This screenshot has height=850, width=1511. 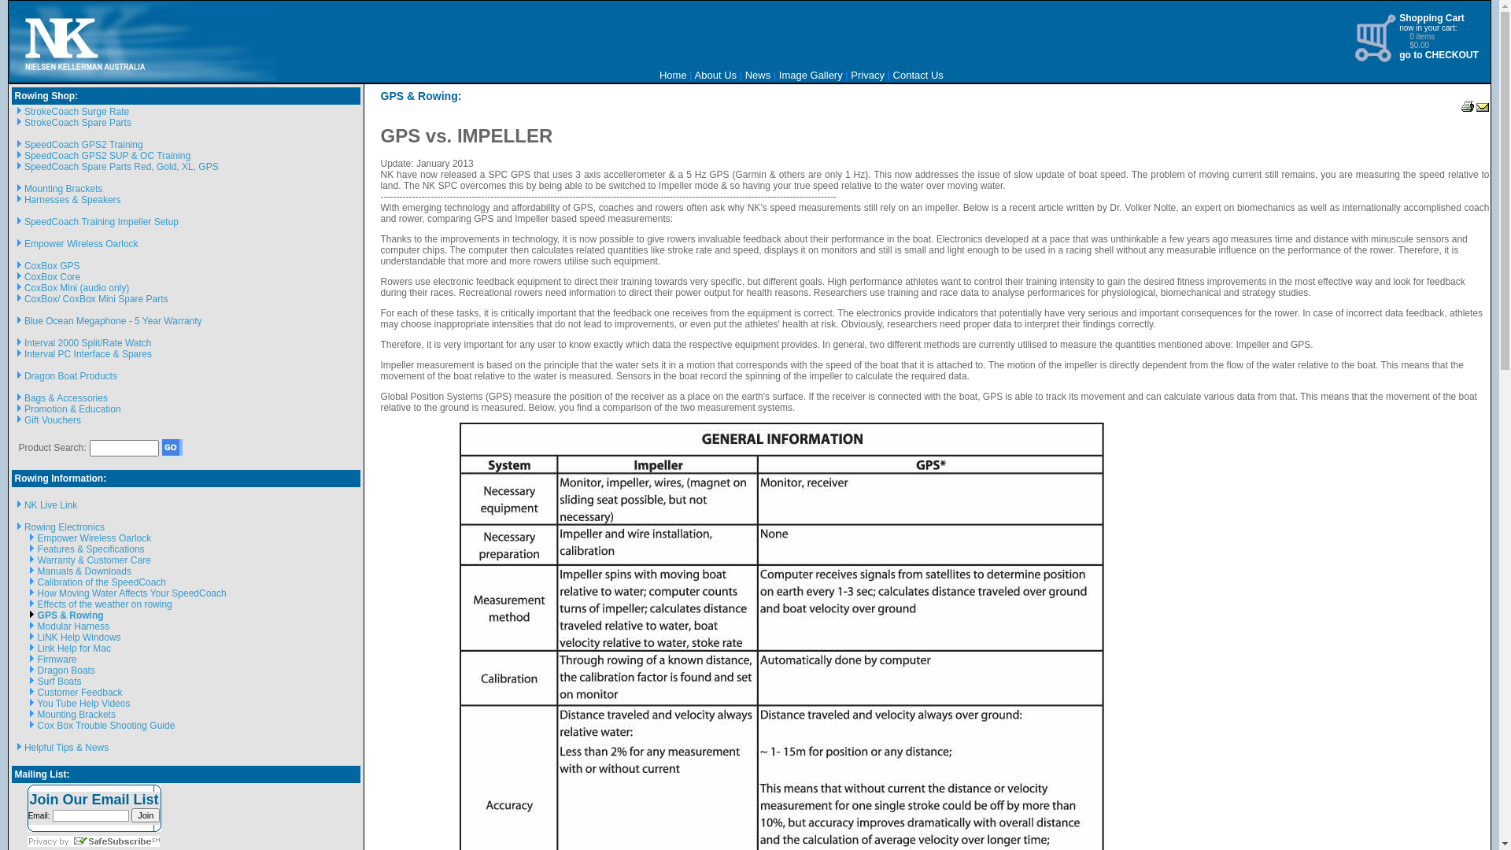 What do you see at coordinates (66, 398) in the screenshot?
I see `Bags & Accessories` at bounding box center [66, 398].